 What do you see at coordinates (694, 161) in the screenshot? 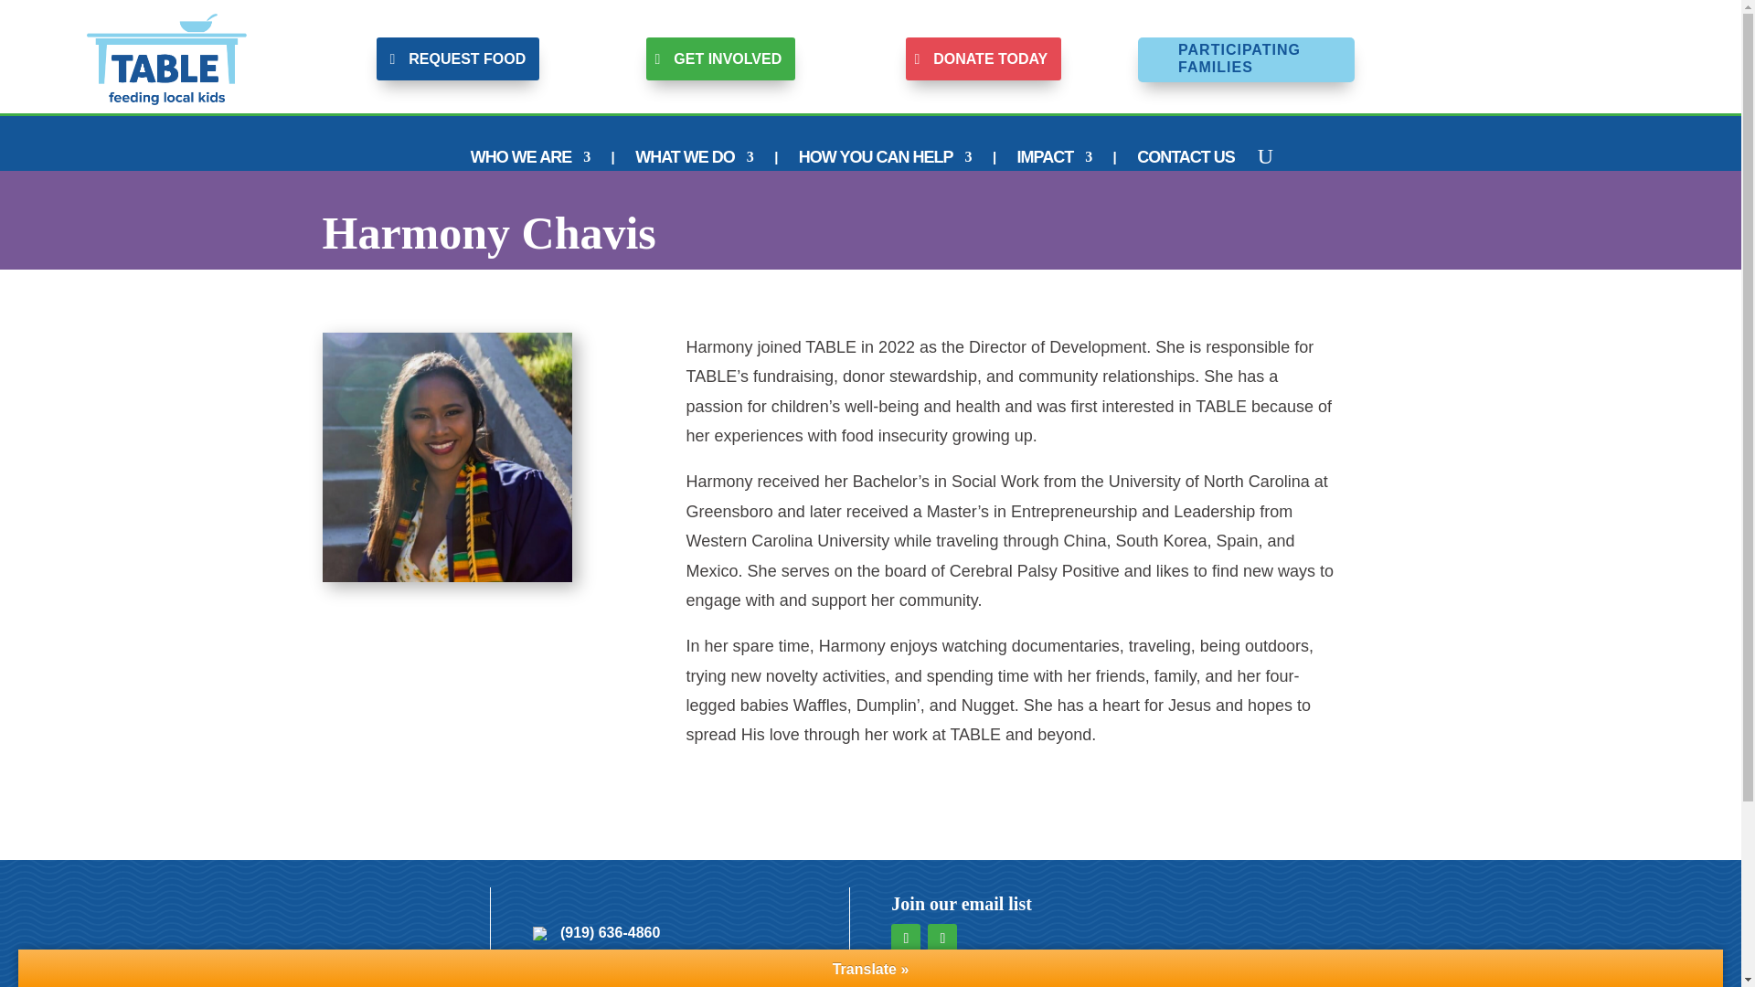
I see `WHAT WE DO` at bounding box center [694, 161].